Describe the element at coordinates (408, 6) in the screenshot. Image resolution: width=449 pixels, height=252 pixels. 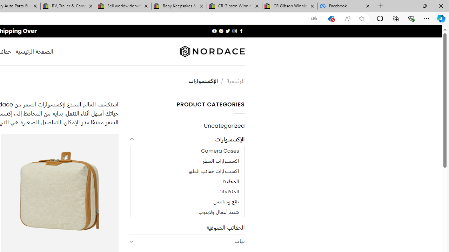
I see `Minimize` at that location.